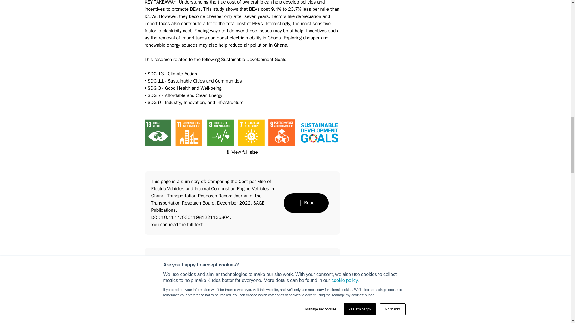 This screenshot has width=575, height=323. Describe the element at coordinates (306, 203) in the screenshot. I see `Read` at that location.